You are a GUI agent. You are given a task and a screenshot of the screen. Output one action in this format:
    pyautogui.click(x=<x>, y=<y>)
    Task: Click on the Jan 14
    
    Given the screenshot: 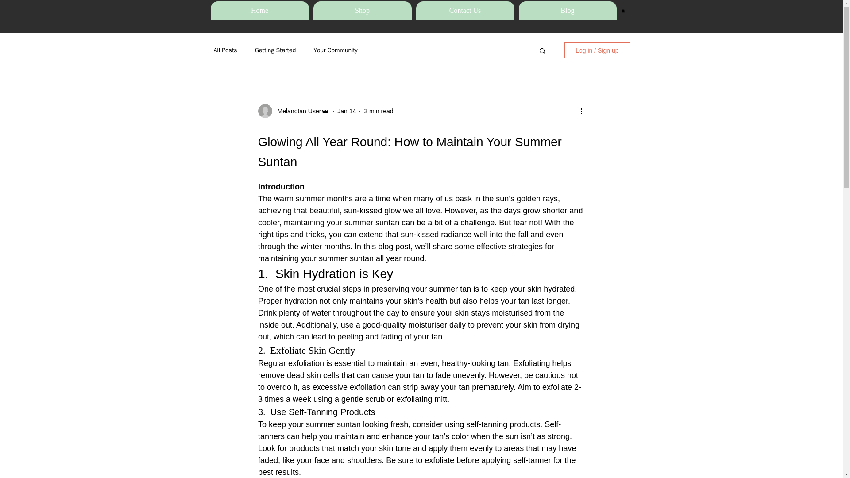 What is the action you would take?
    pyautogui.click(x=347, y=111)
    